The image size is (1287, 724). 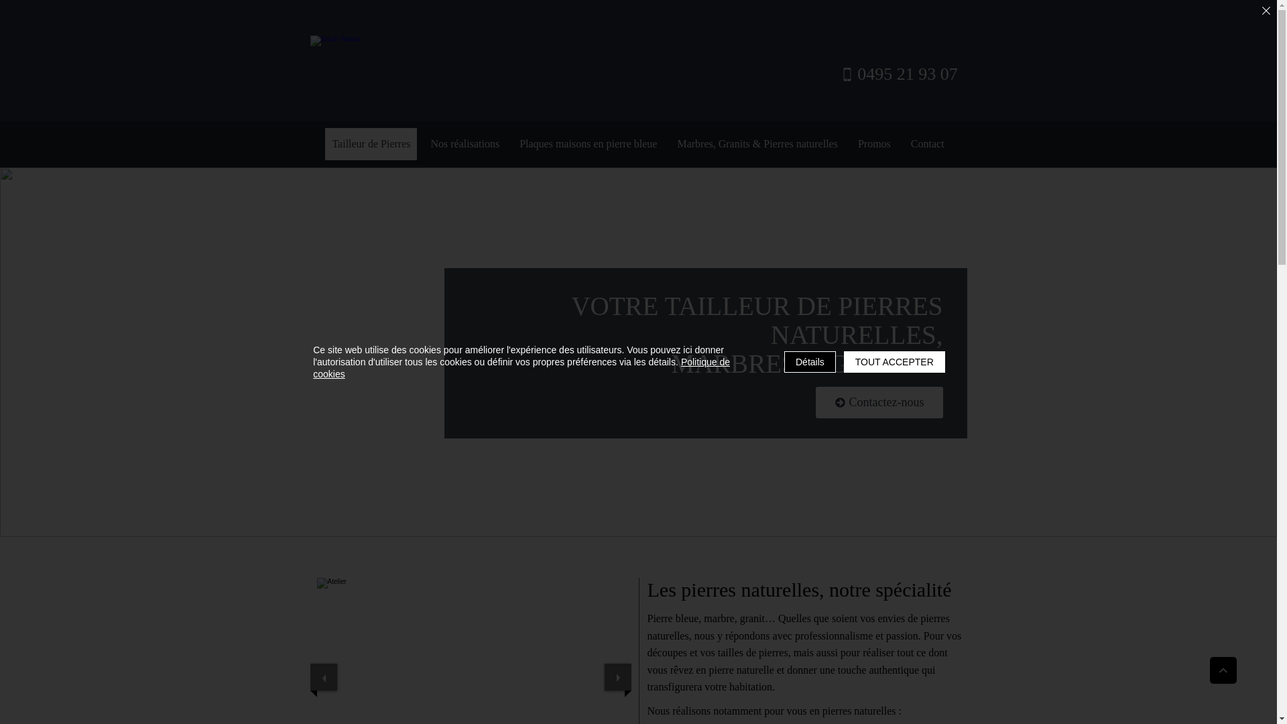 I want to click on Politique de cookies, so click(x=522, y=368).